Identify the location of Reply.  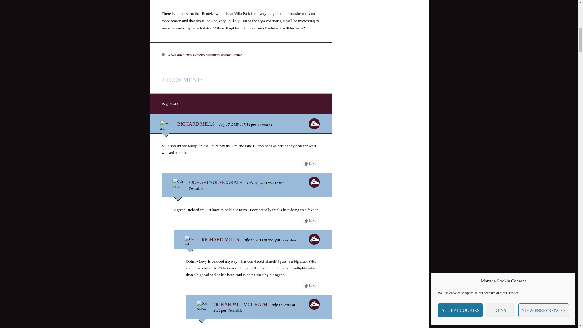
(314, 182).